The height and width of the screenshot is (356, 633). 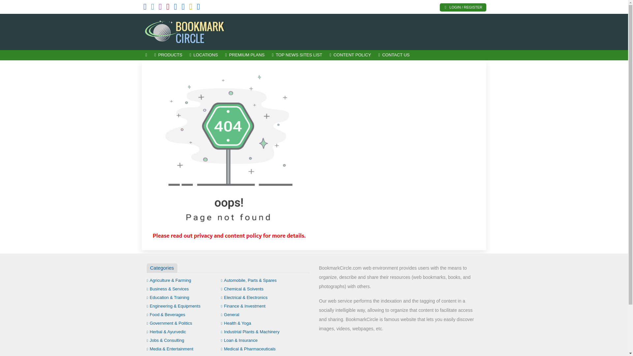 What do you see at coordinates (245, 55) in the screenshot?
I see `PREMIUM PLANS` at bounding box center [245, 55].